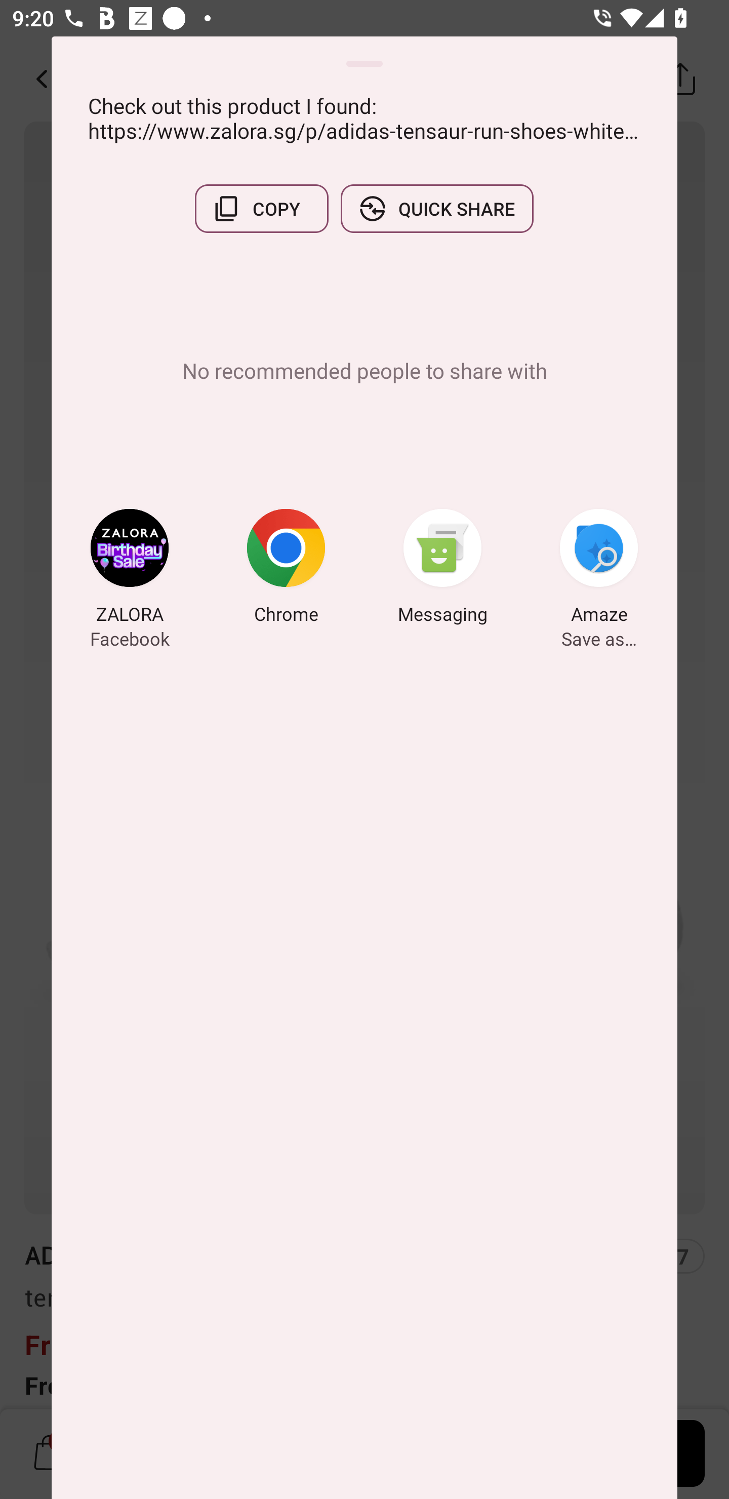 The height and width of the screenshot is (1499, 729). Describe the element at coordinates (130, 569) in the screenshot. I see `ZALORA Facebook` at that location.